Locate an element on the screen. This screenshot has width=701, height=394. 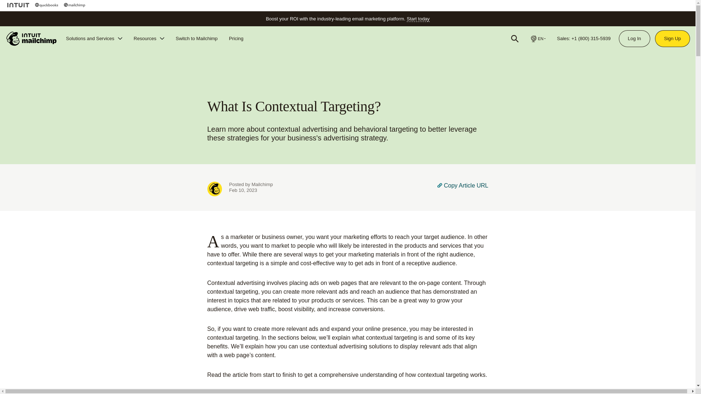
Copy Article URL is located at coordinates (463, 189).